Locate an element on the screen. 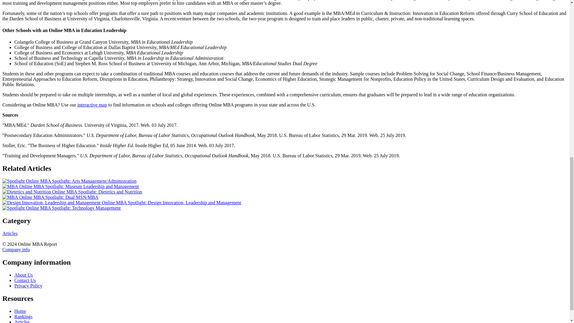 This screenshot has height=323, width=574. Articles is located at coordinates (22, 321).